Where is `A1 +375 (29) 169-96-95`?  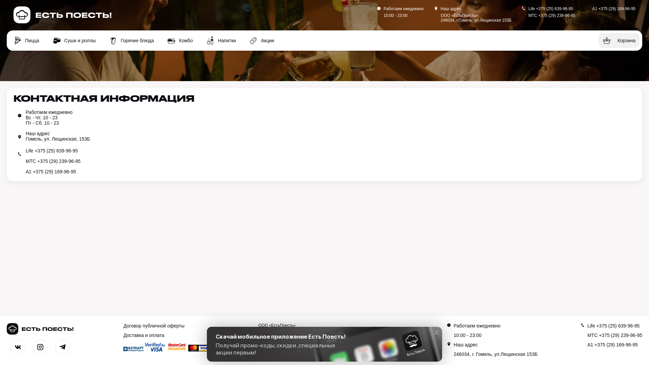 A1 +375 (29) 169-96-95 is located at coordinates (614, 8).